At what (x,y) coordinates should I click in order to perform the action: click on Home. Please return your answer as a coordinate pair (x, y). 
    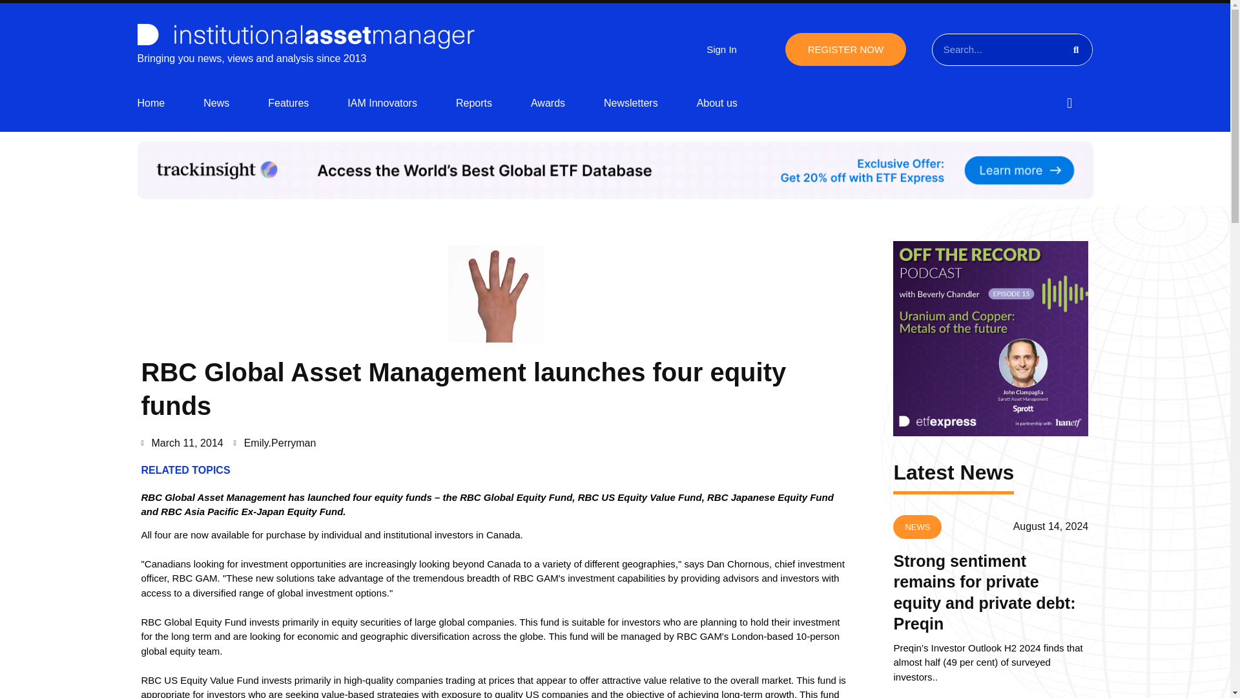
    Looking at the image, I should click on (150, 103).